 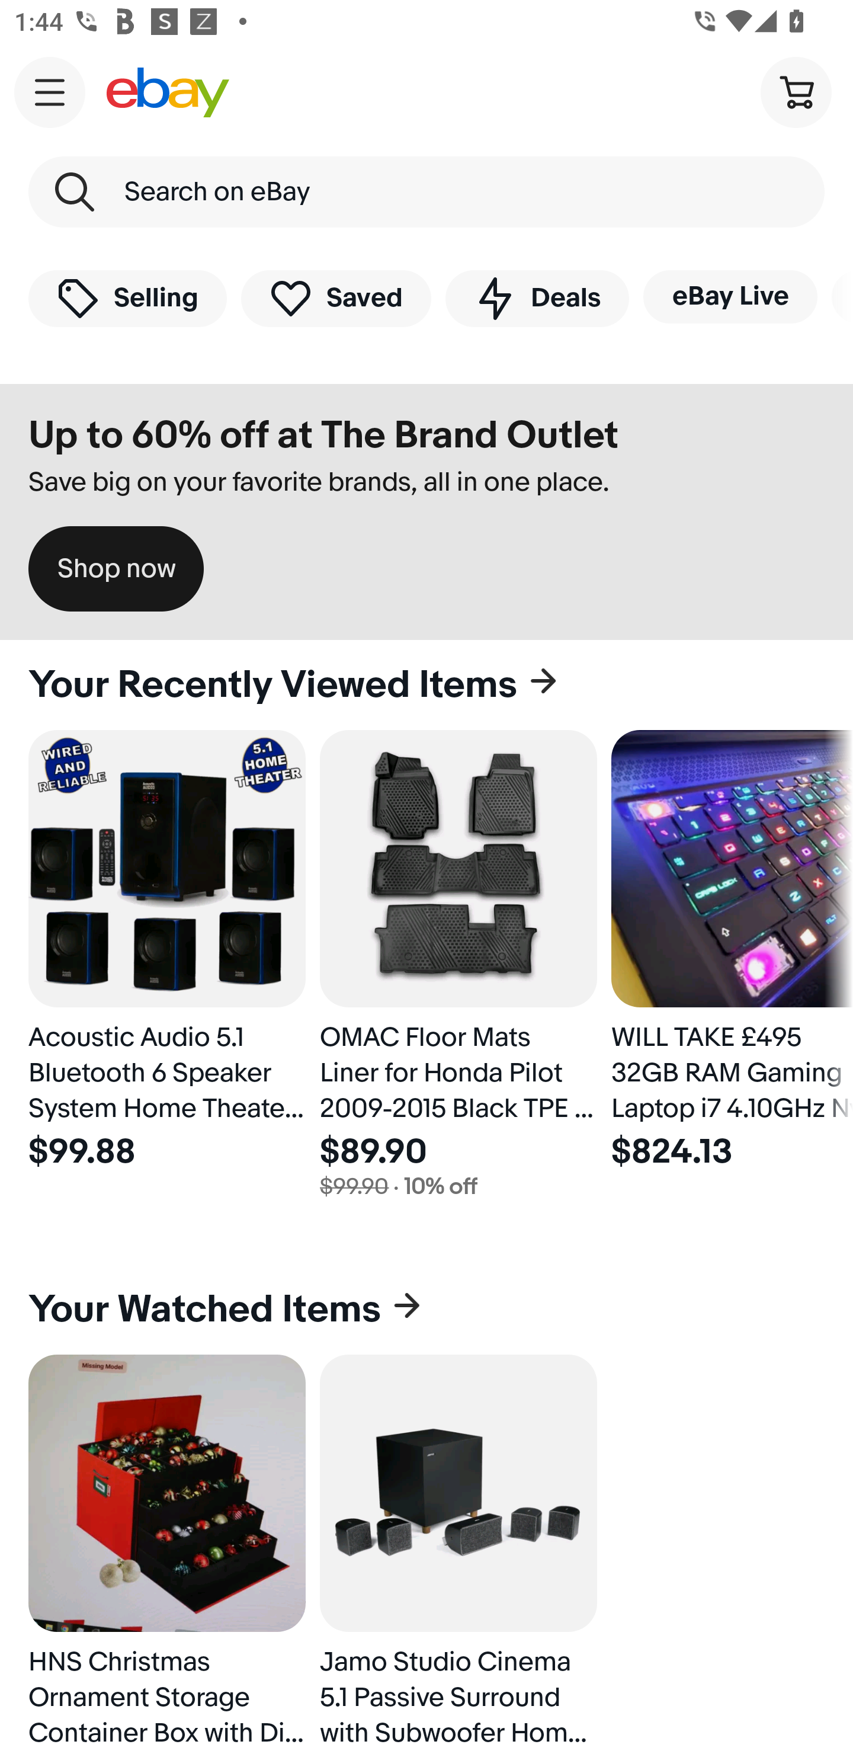 I want to click on Shop now, so click(x=116, y=569).